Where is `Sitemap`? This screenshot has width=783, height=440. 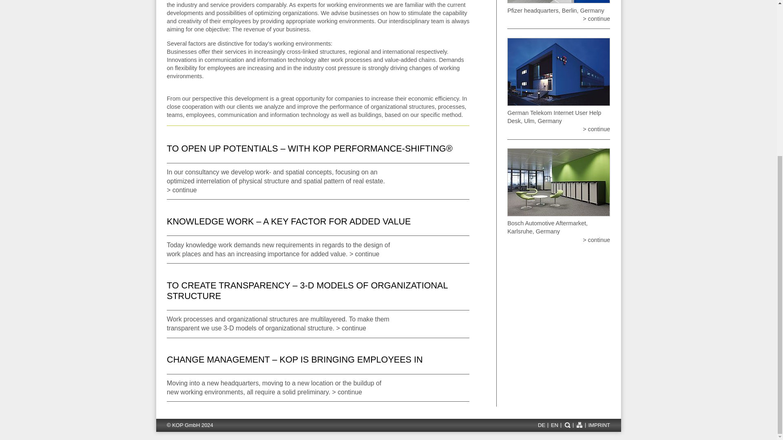 Sitemap is located at coordinates (579, 425).